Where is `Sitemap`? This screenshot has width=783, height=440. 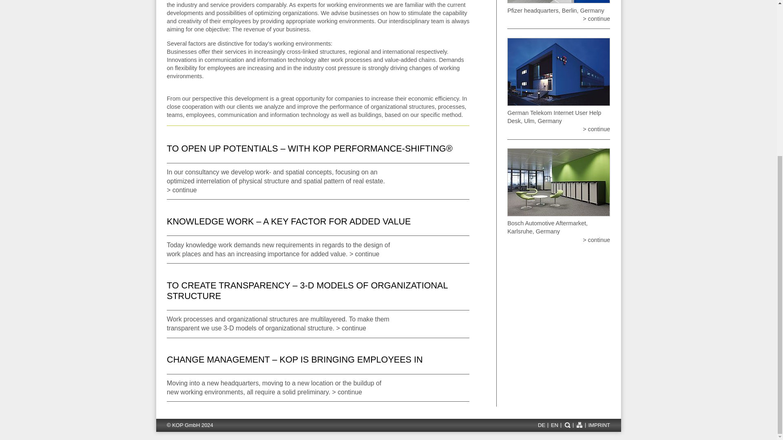 Sitemap is located at coordinates (579, 425).